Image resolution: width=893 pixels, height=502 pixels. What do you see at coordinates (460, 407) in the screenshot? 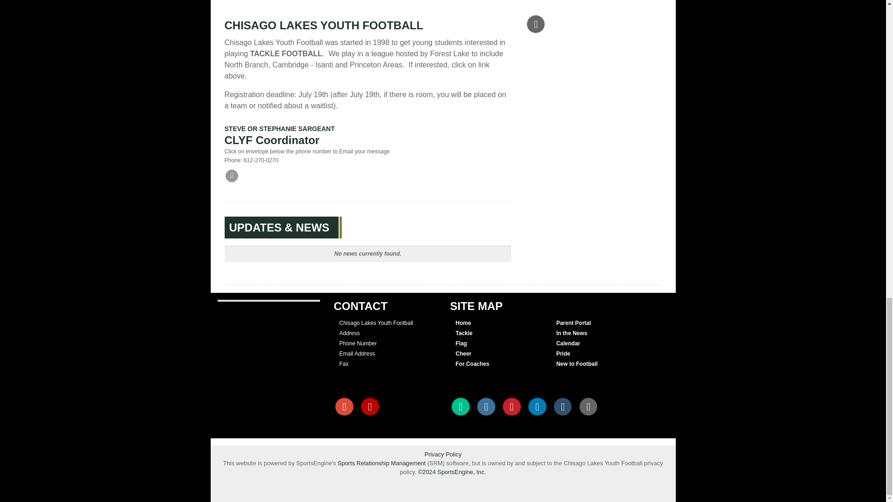
I see `Vine` at bounding box center [460, 407].